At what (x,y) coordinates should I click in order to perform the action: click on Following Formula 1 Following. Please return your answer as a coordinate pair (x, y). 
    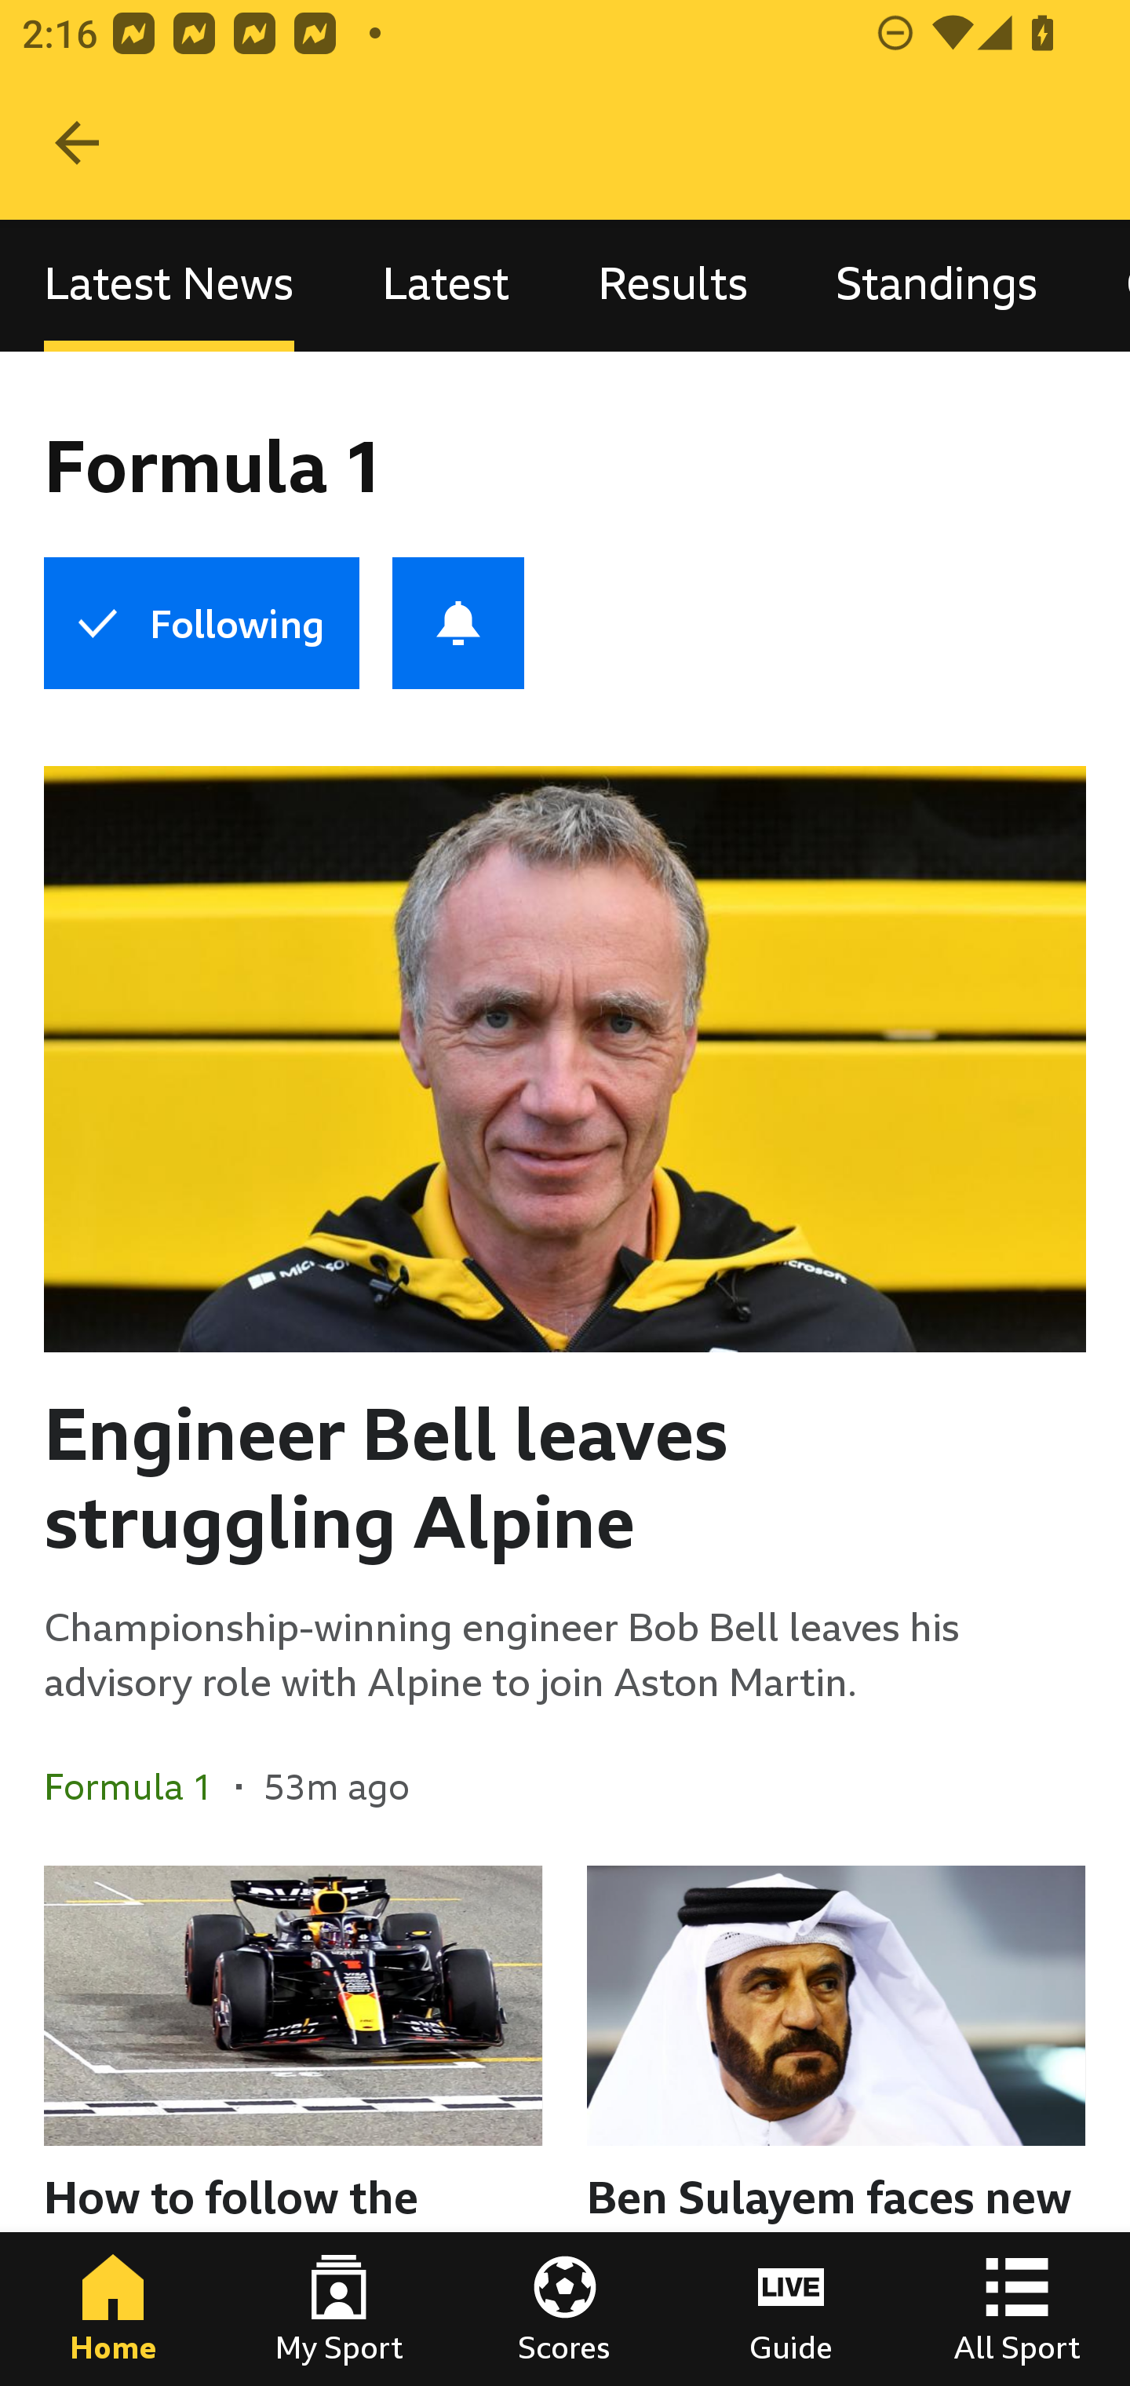
    Looking at the image, I should click on (201, 623).